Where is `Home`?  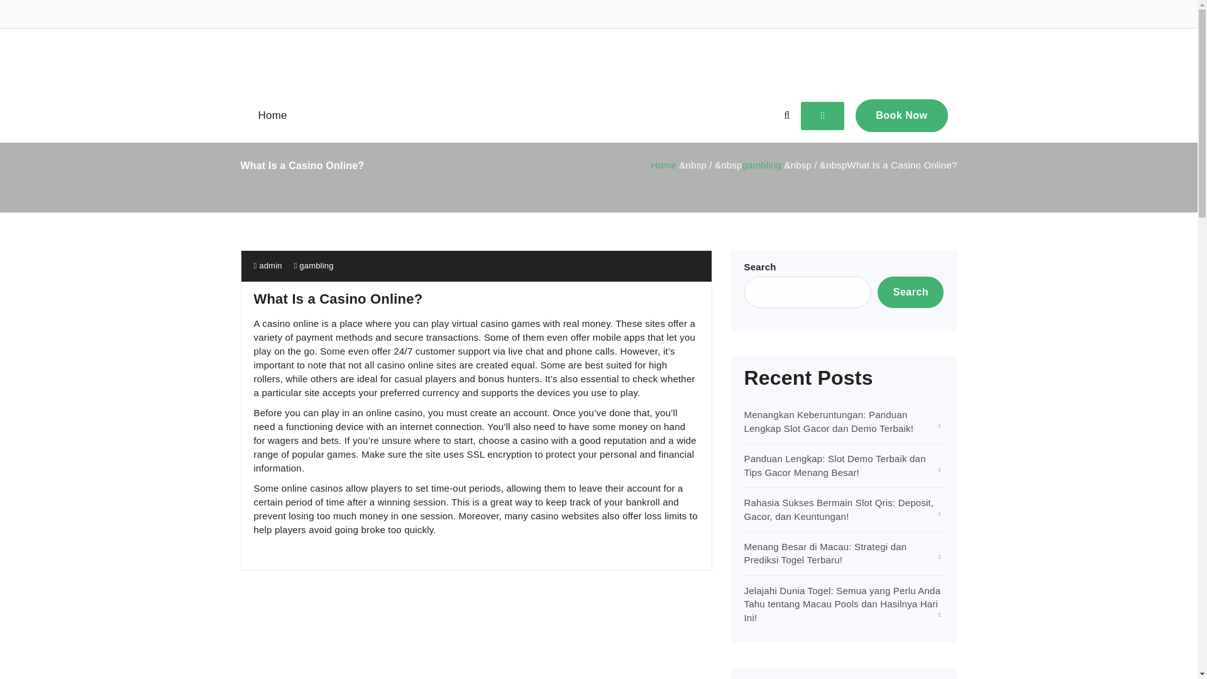 Home is located at coordinates (663, 165).